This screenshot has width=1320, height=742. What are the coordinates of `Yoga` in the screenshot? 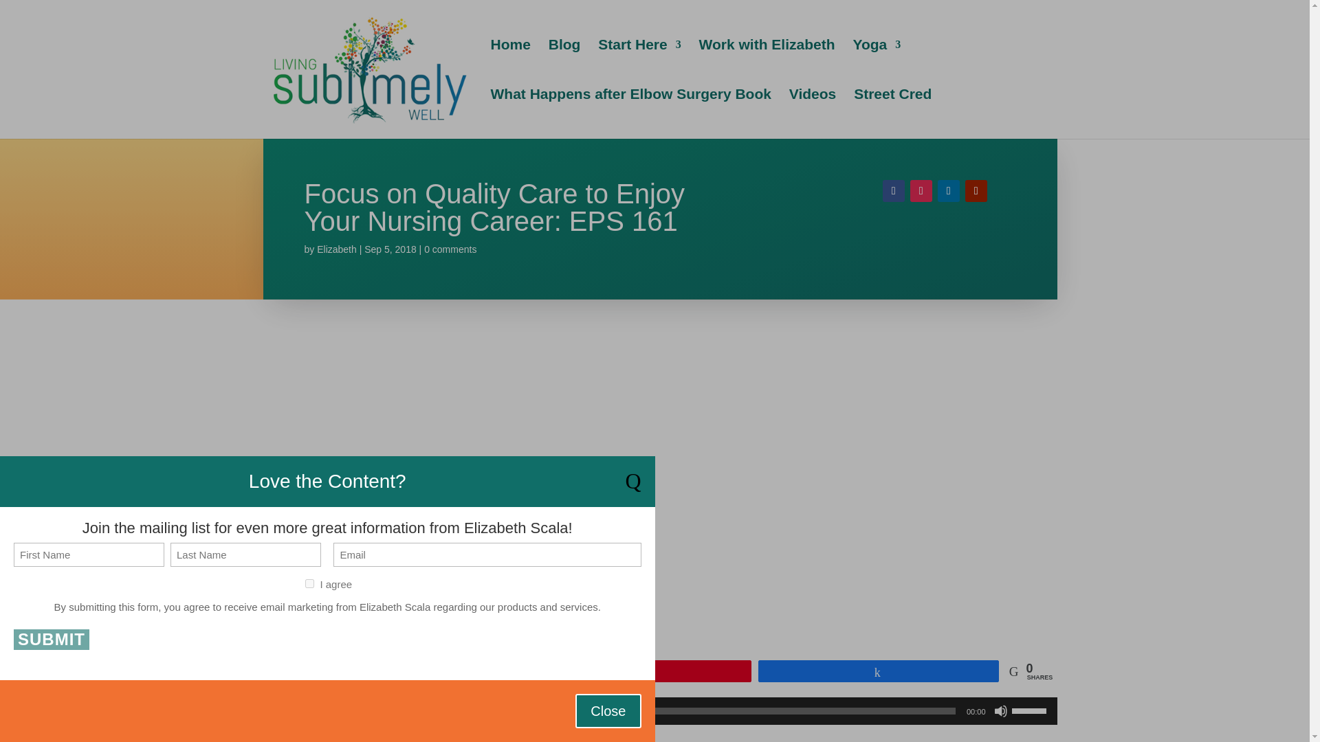 It's located at (876, 65).